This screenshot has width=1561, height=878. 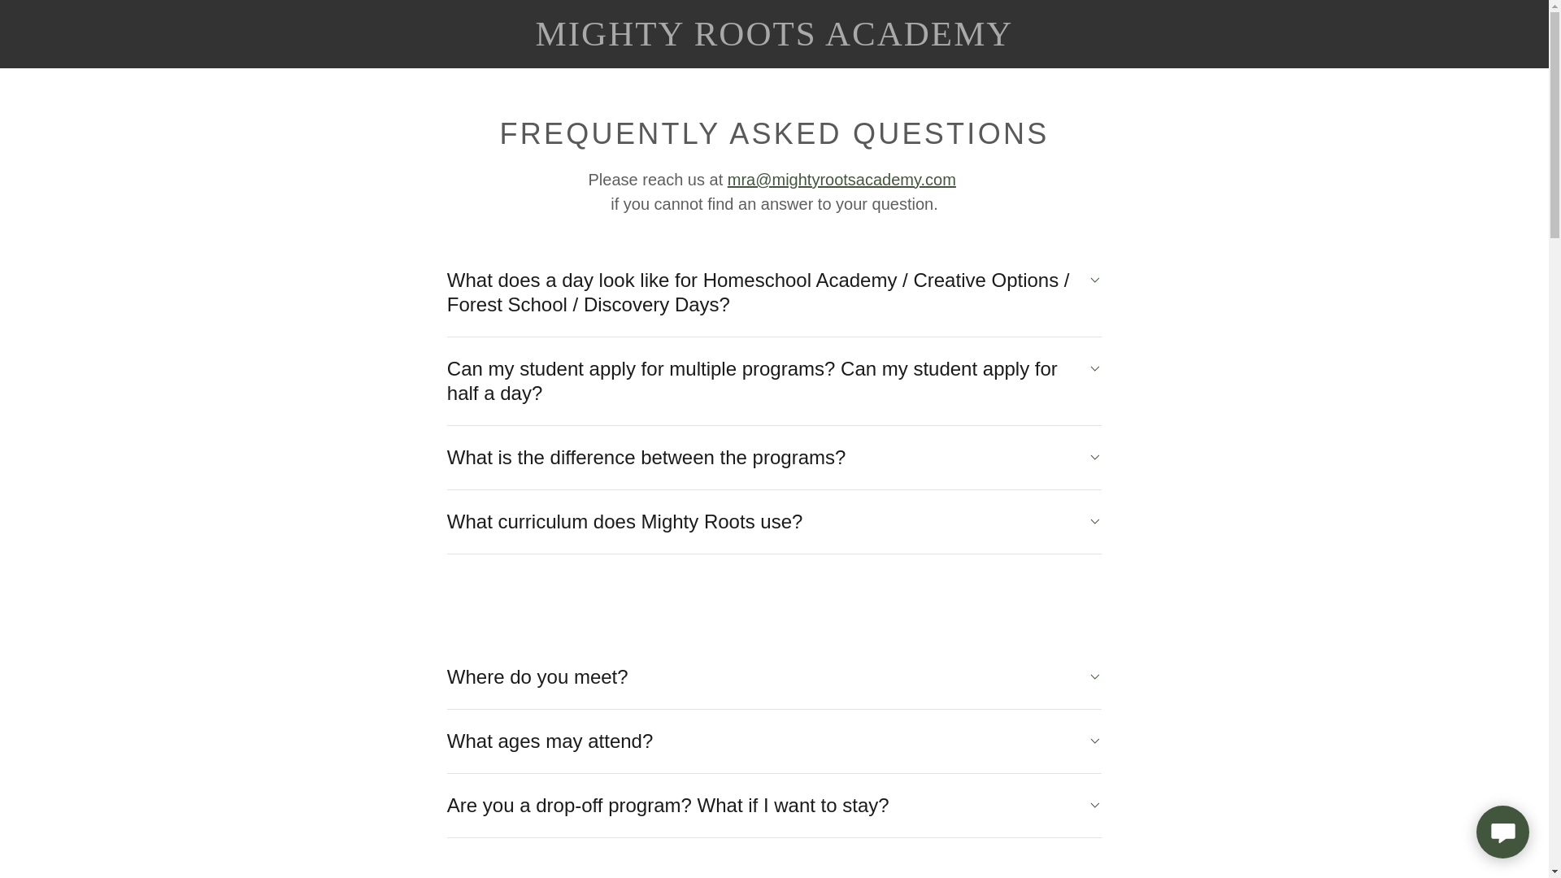 What do you see at coordinates (774, 41) in the screenshot?
I see `MIGHTY ROOTS ACADEMY` at bounding box center [774, 41].